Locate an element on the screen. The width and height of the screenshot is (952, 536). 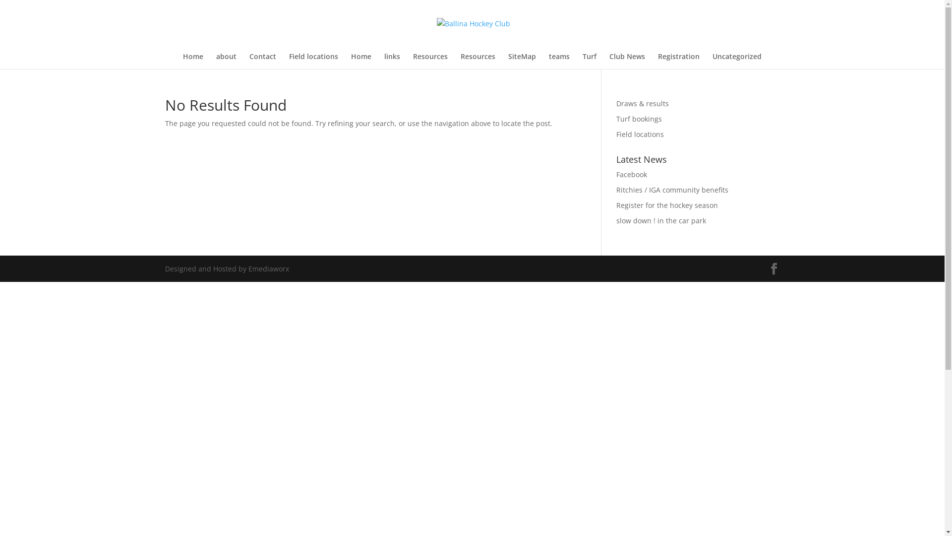
Resources is located at coordinates (430, 61).